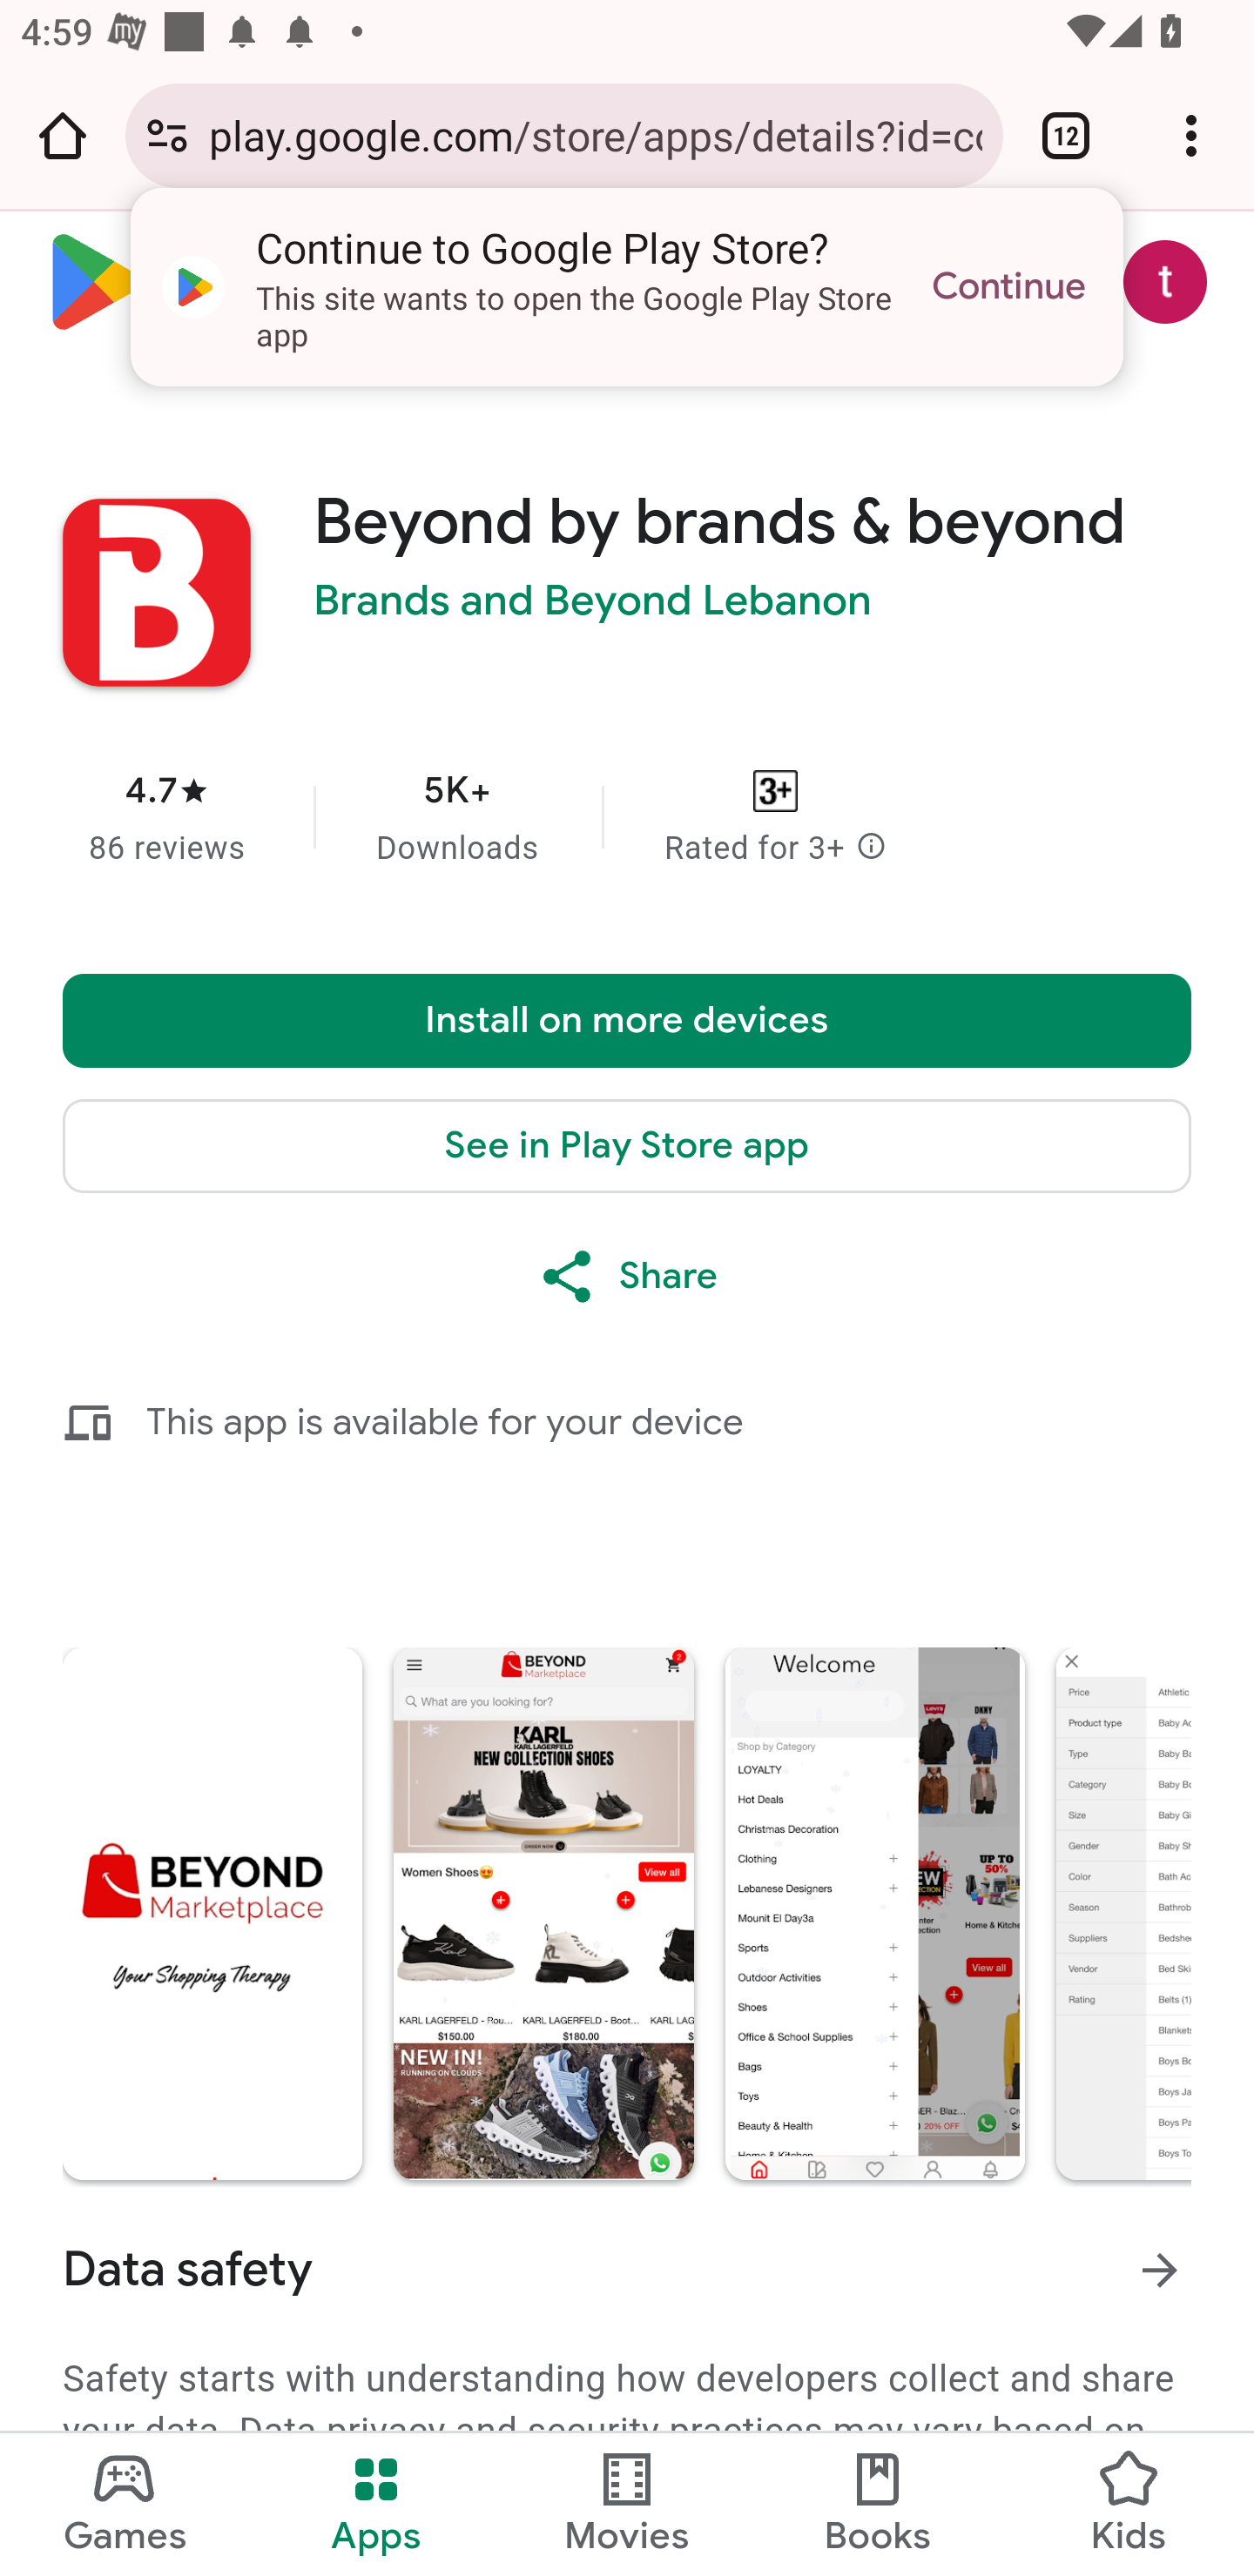  What do you see at coordinates (874, 1914) in the screenshot?
I see `Screenshot image` at bounding box center [874, 1914].